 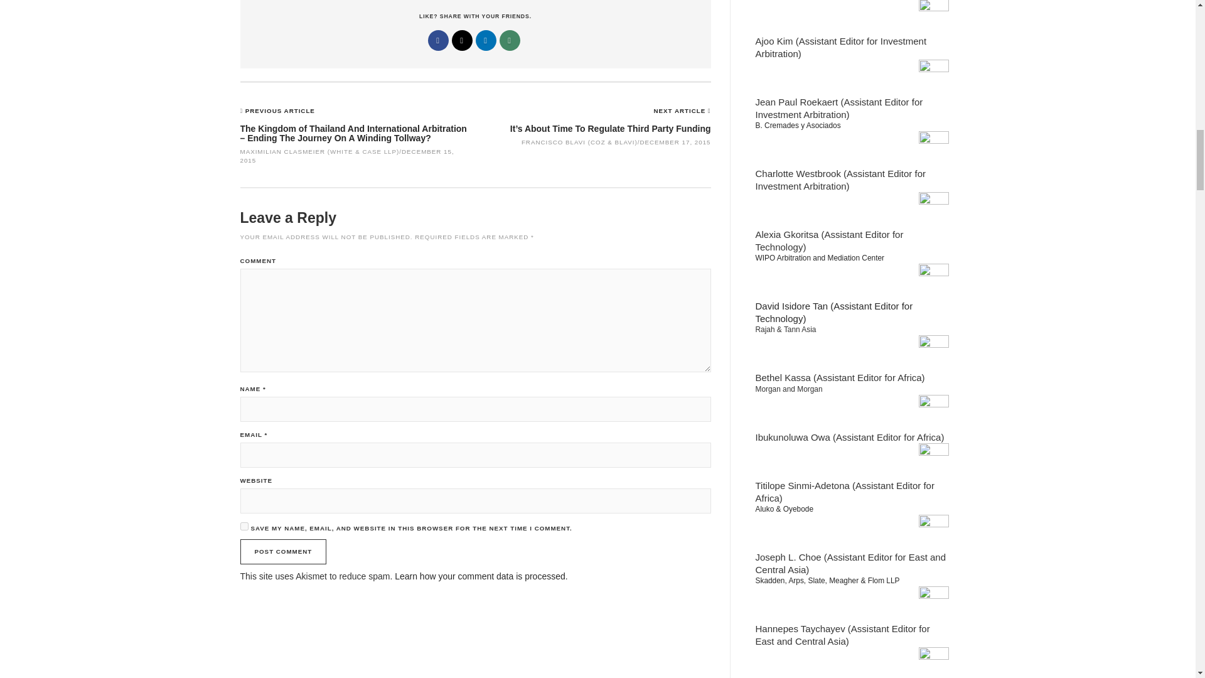 I want to click on PREVIOUS ARTICLE, so click(x=280, y=110).